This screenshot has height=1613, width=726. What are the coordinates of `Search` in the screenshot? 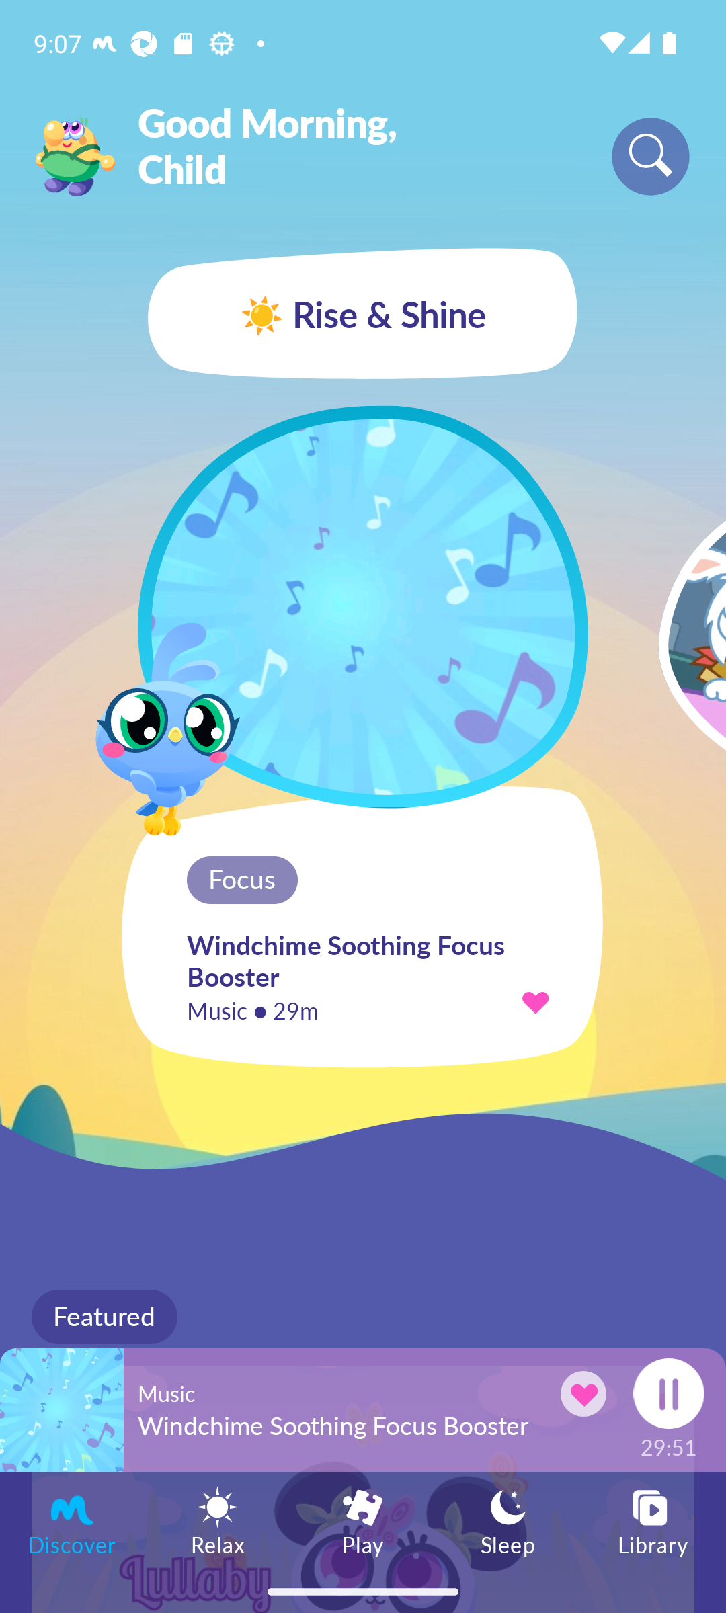 It's located at (651, 156).